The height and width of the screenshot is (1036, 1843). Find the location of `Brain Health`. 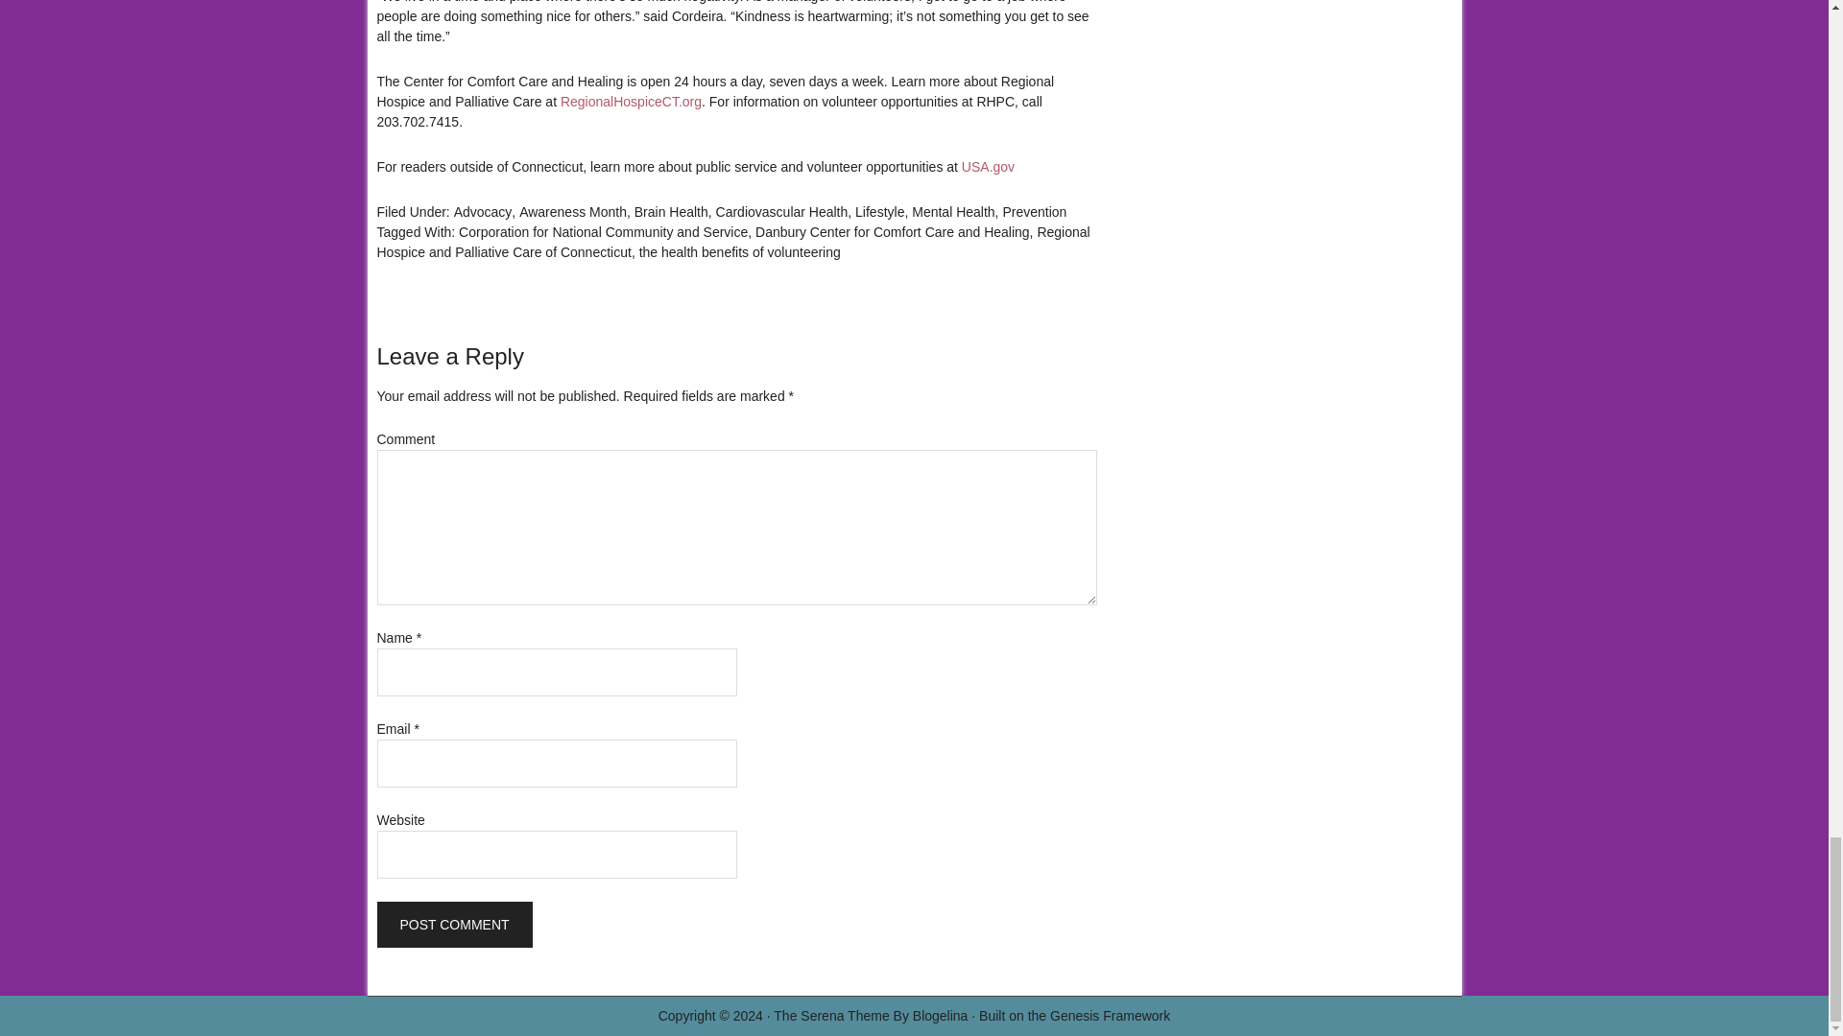

Brain Health is located at coordinates (670, 211).